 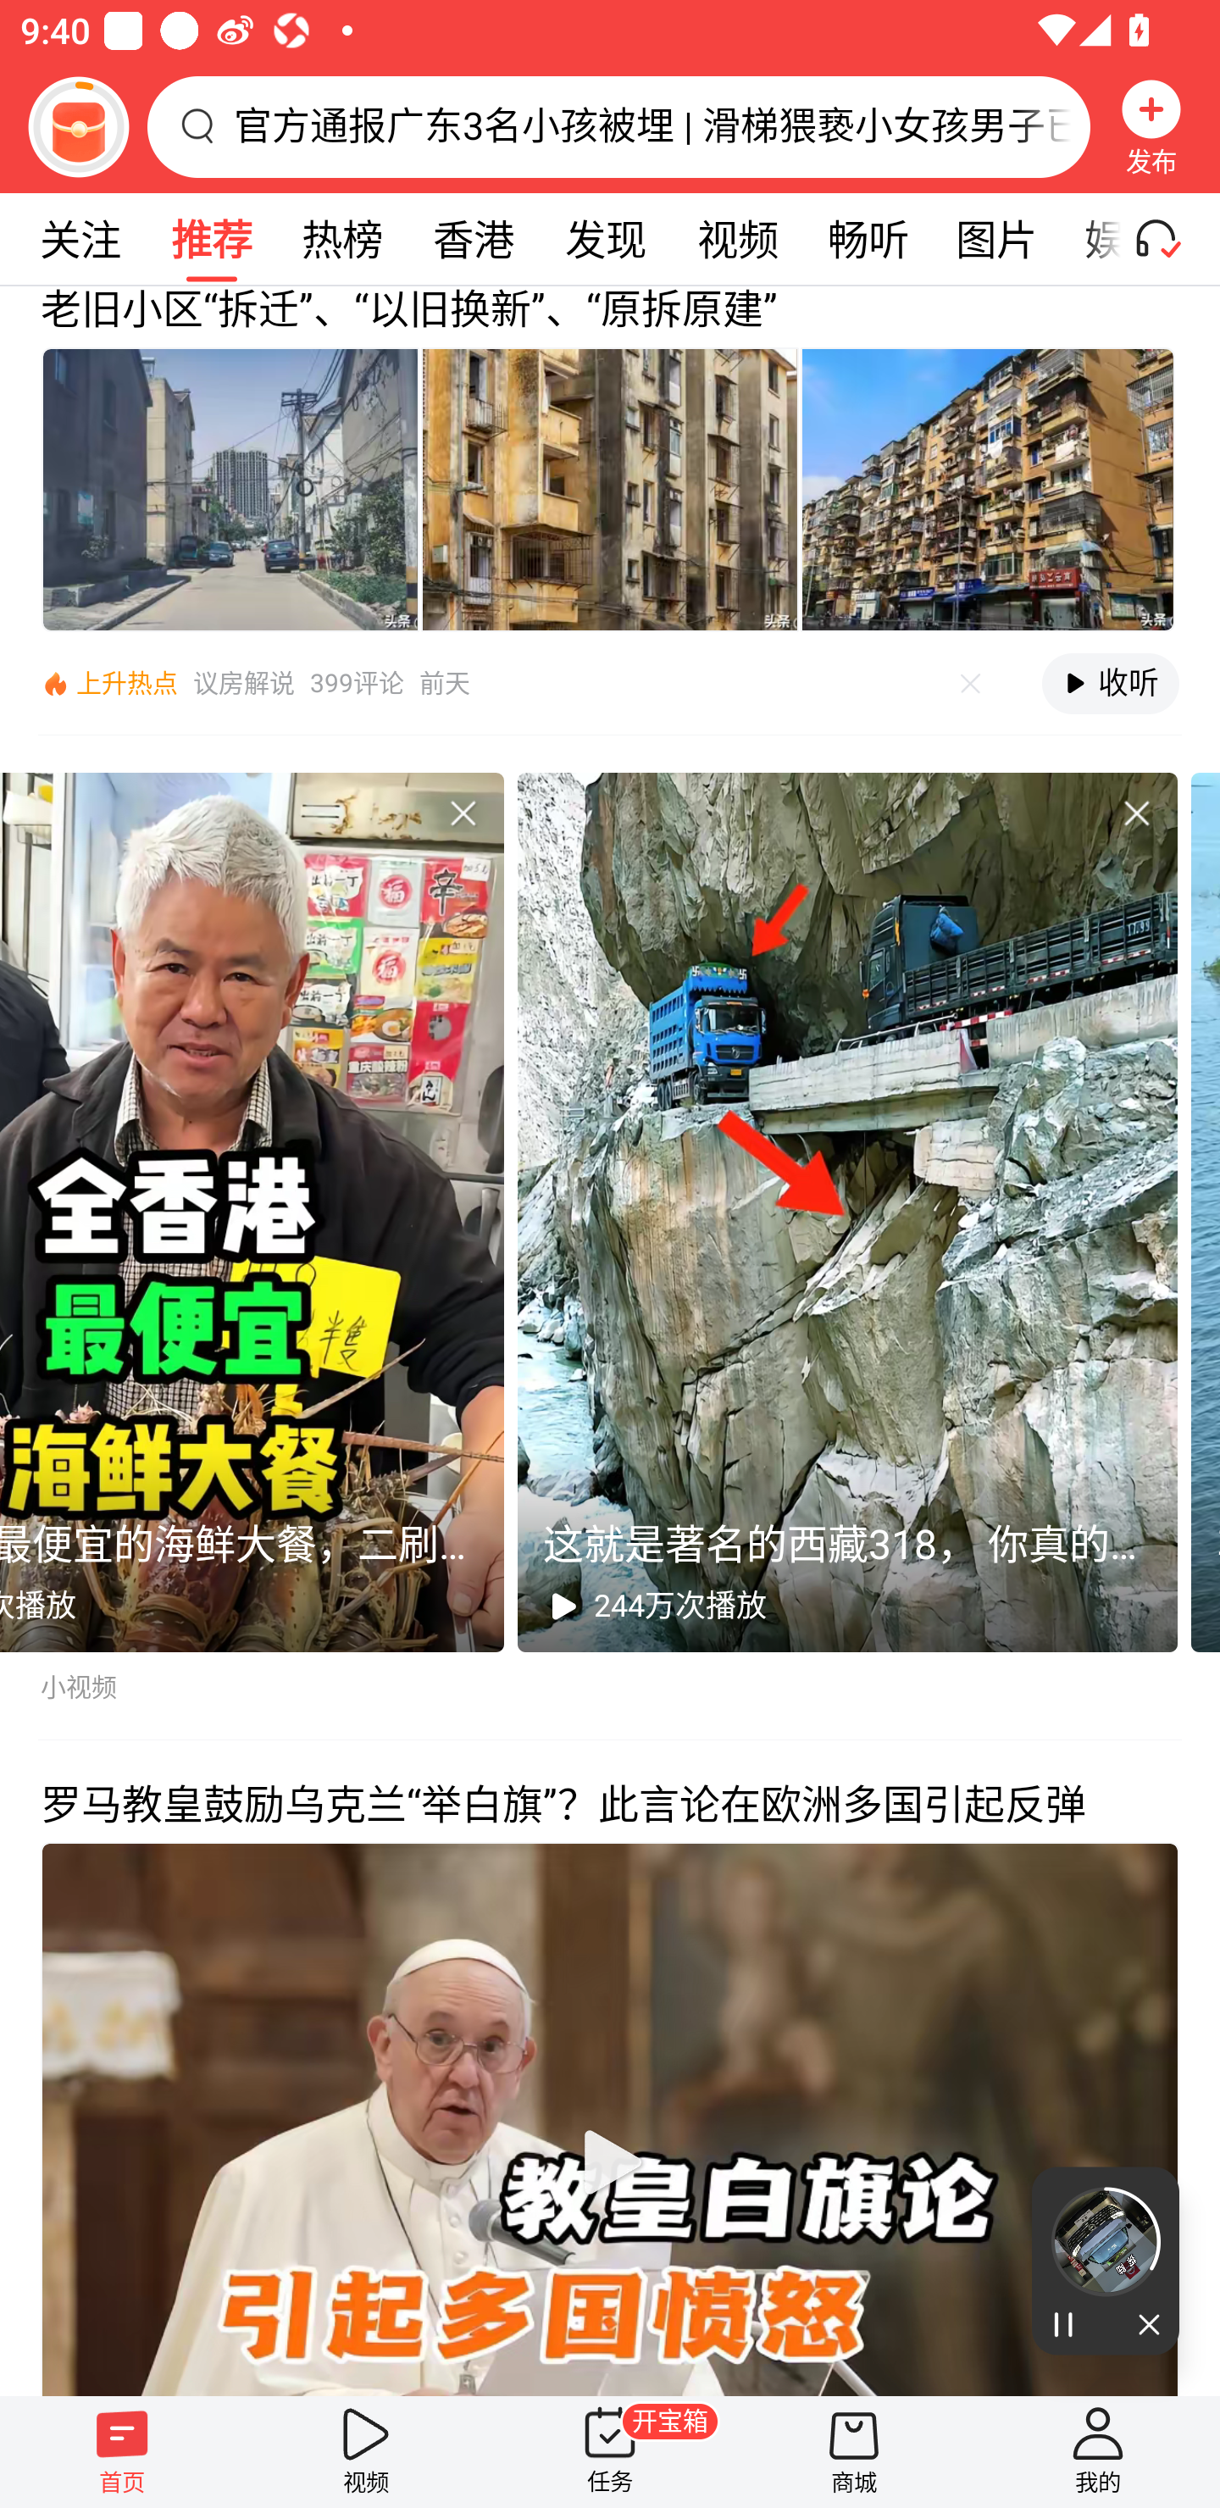 What do you see at coordinates (463, 812) in the screenshot?
I see `不感兴趣` at bounding box center [463, 812].